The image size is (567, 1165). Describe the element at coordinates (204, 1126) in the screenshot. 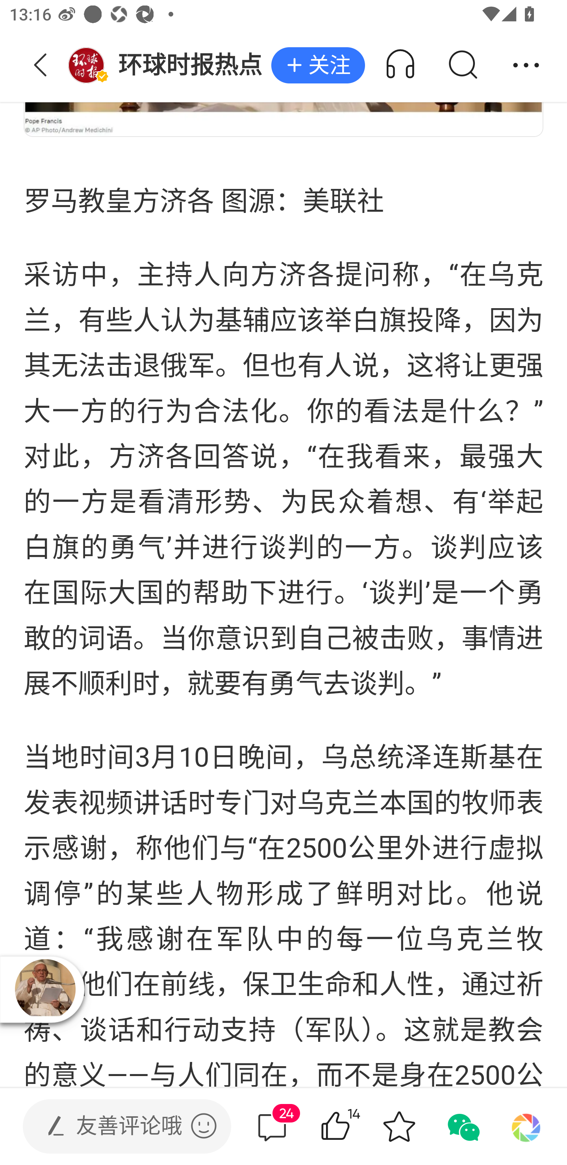

I see `` at that location.